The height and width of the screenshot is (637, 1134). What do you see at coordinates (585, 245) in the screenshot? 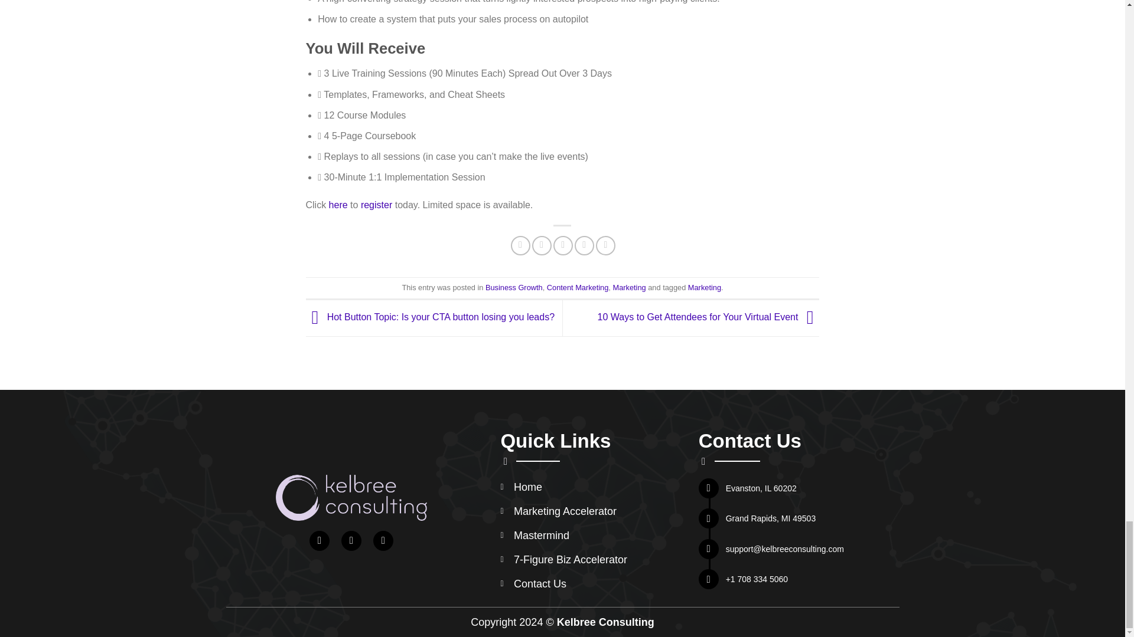
I see `Pin on Pinterest` at bounding box center [585, 245].